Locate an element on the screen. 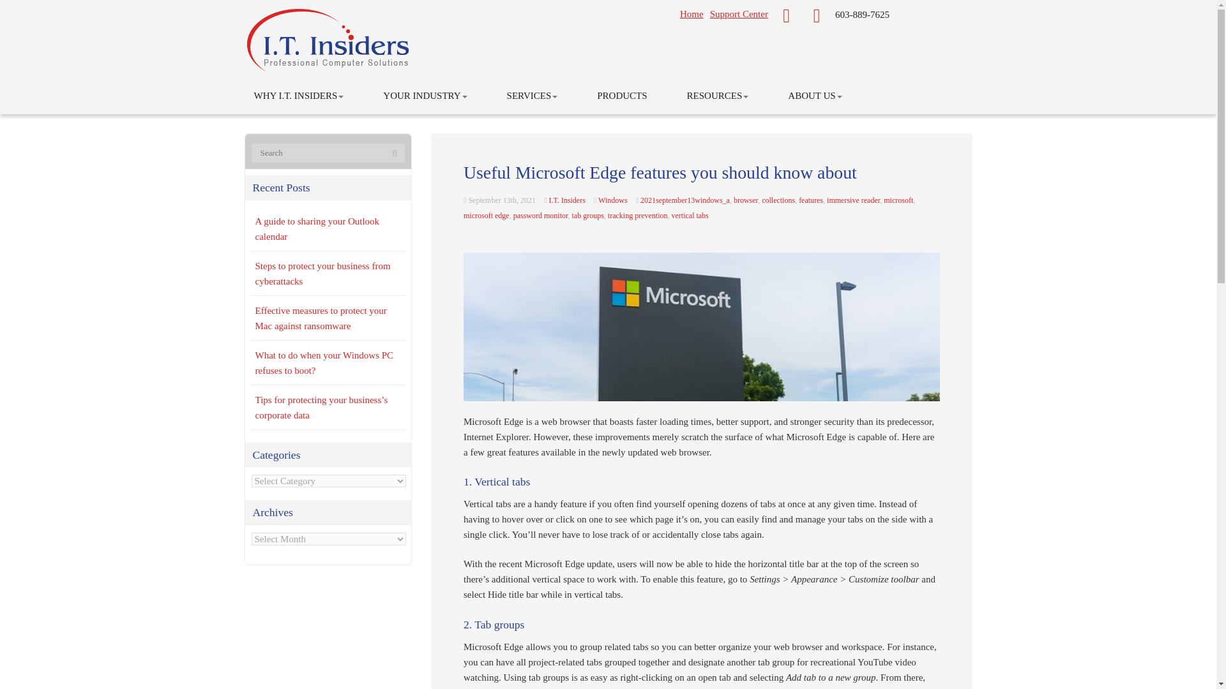  RESOURCES is located at coordinates (718, 96).